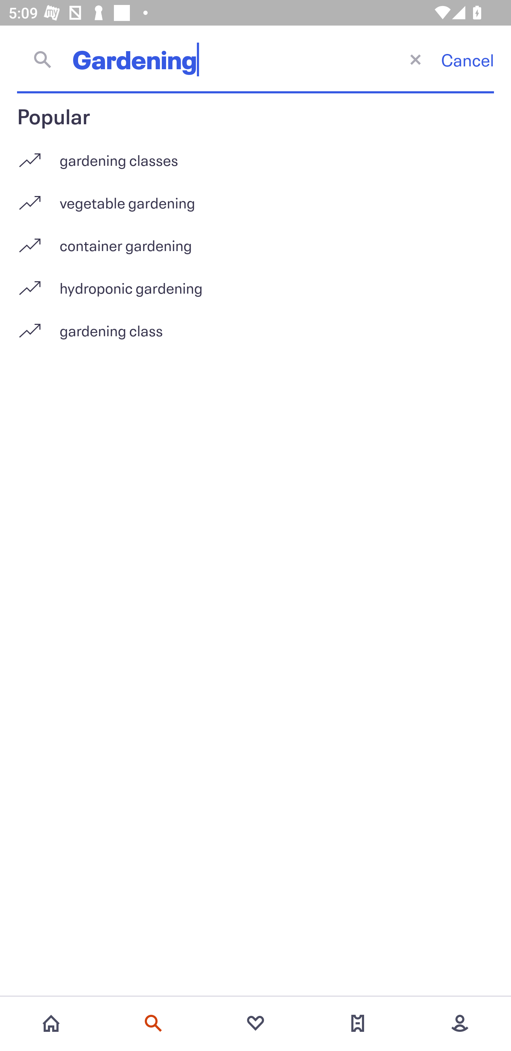 This screenshot has width=511, height=1051. Describe the element at coordinates (255, 1023) in the screenshot. I see `Favorites` at that location.